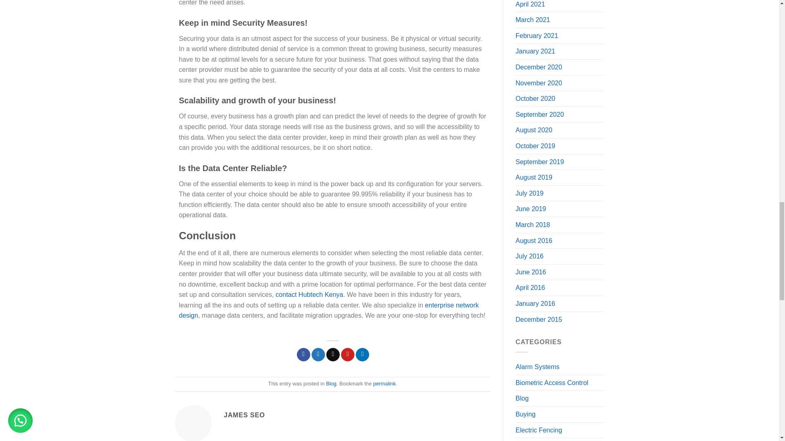  I want to click on Pin on Pinterest, so click(348, 354).